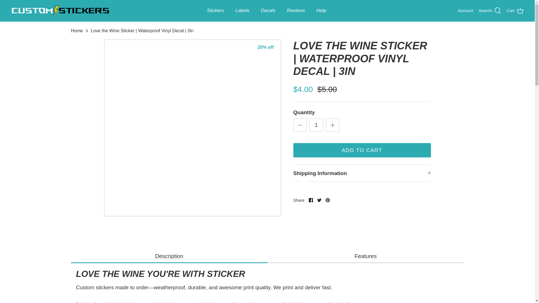 This screenshot has height=303, width=539. Describe the element at coordinates (215, 11) in the screenshot. I see `Stickers` at that location.